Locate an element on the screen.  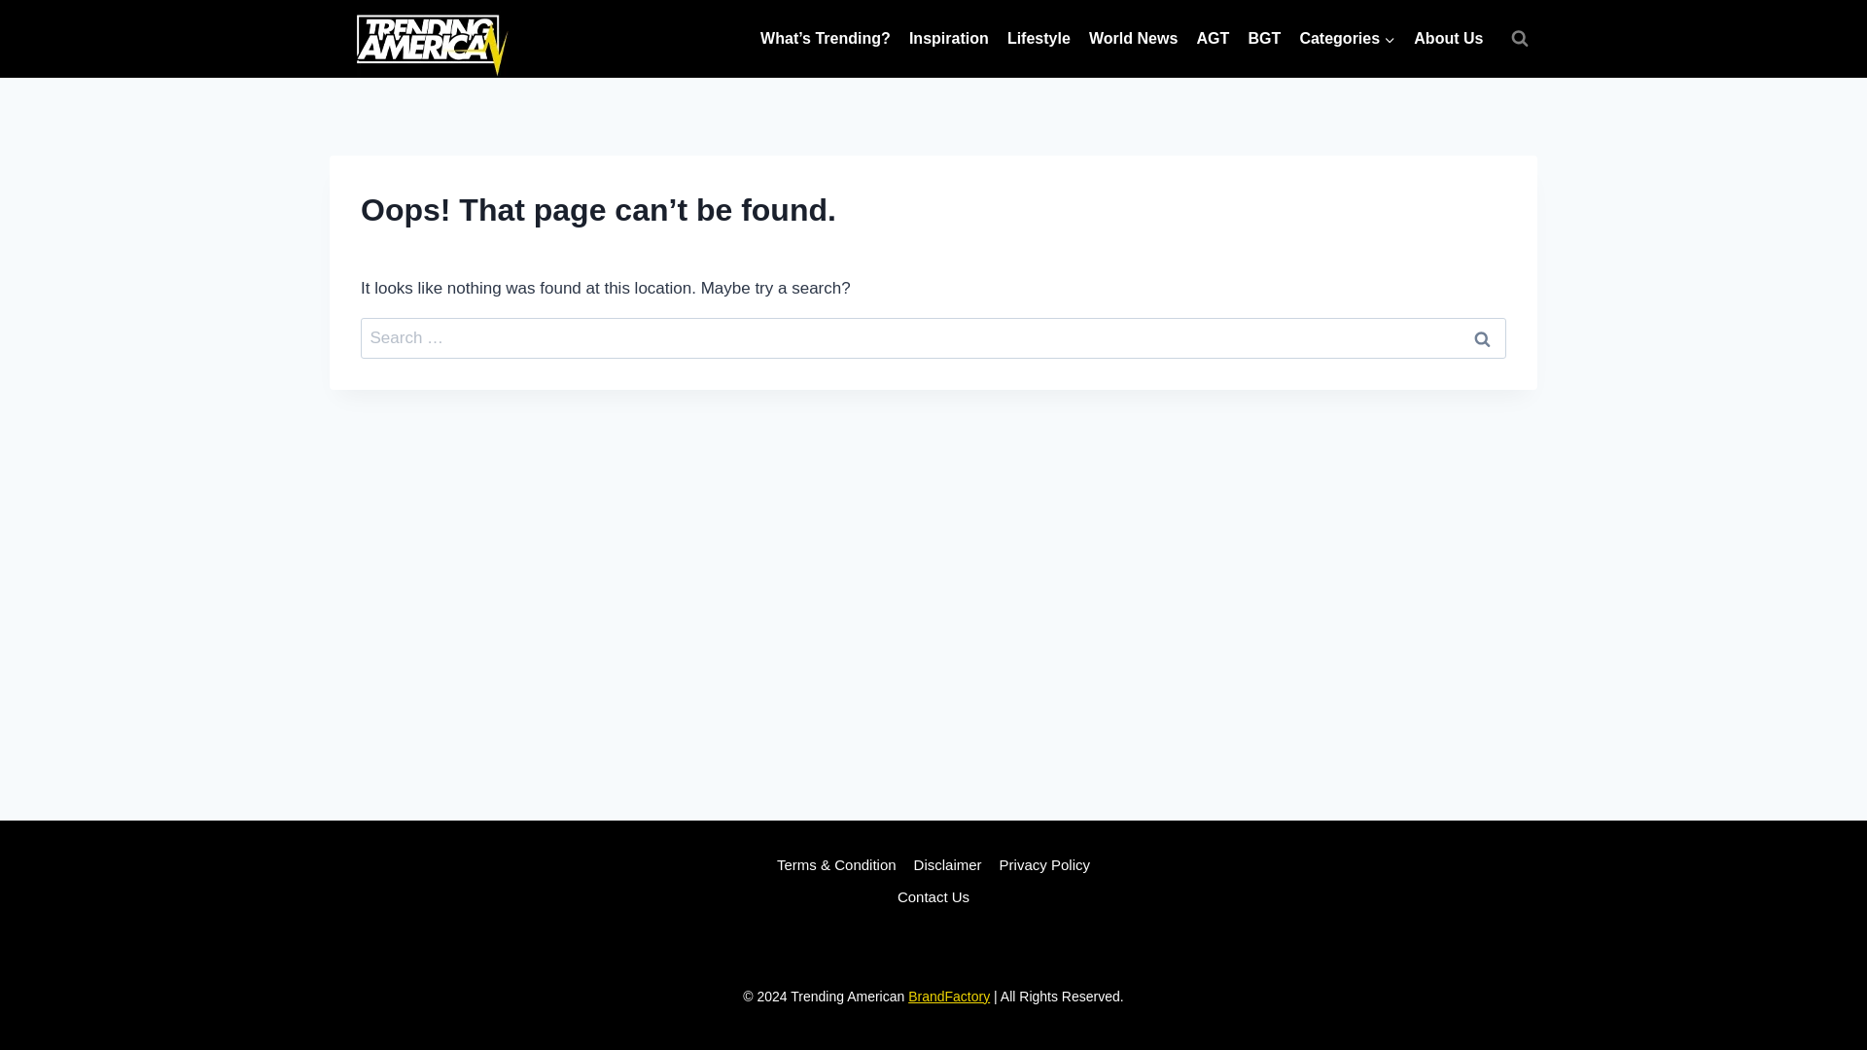
World News is located at coordinates (1132, 39).